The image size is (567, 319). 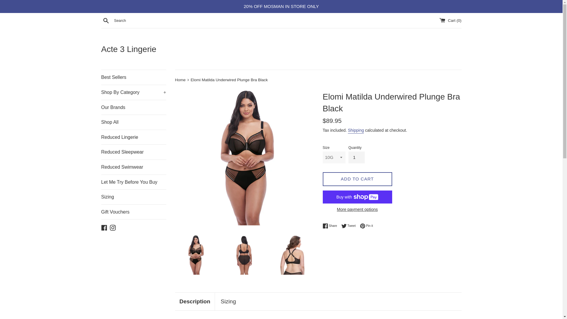 What do you see at coordinates (350, 226) in the screenshot?
I see `Tweet on Twitter` at bounding box center [350, 226].